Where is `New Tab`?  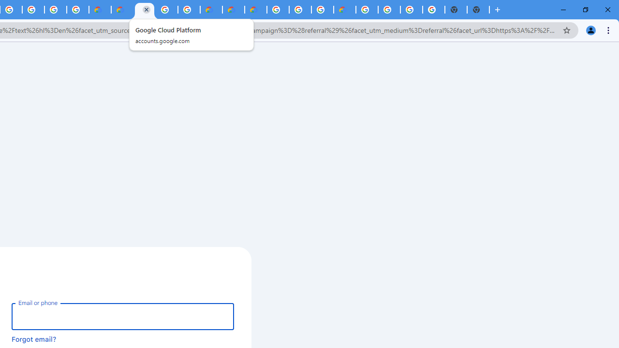 New Tab is located at coordinates (478, 10).